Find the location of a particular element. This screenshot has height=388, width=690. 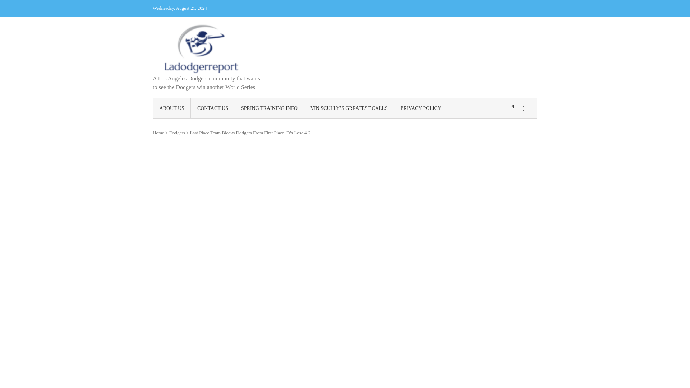

CONTACT US is located at coordinates (213, 108).